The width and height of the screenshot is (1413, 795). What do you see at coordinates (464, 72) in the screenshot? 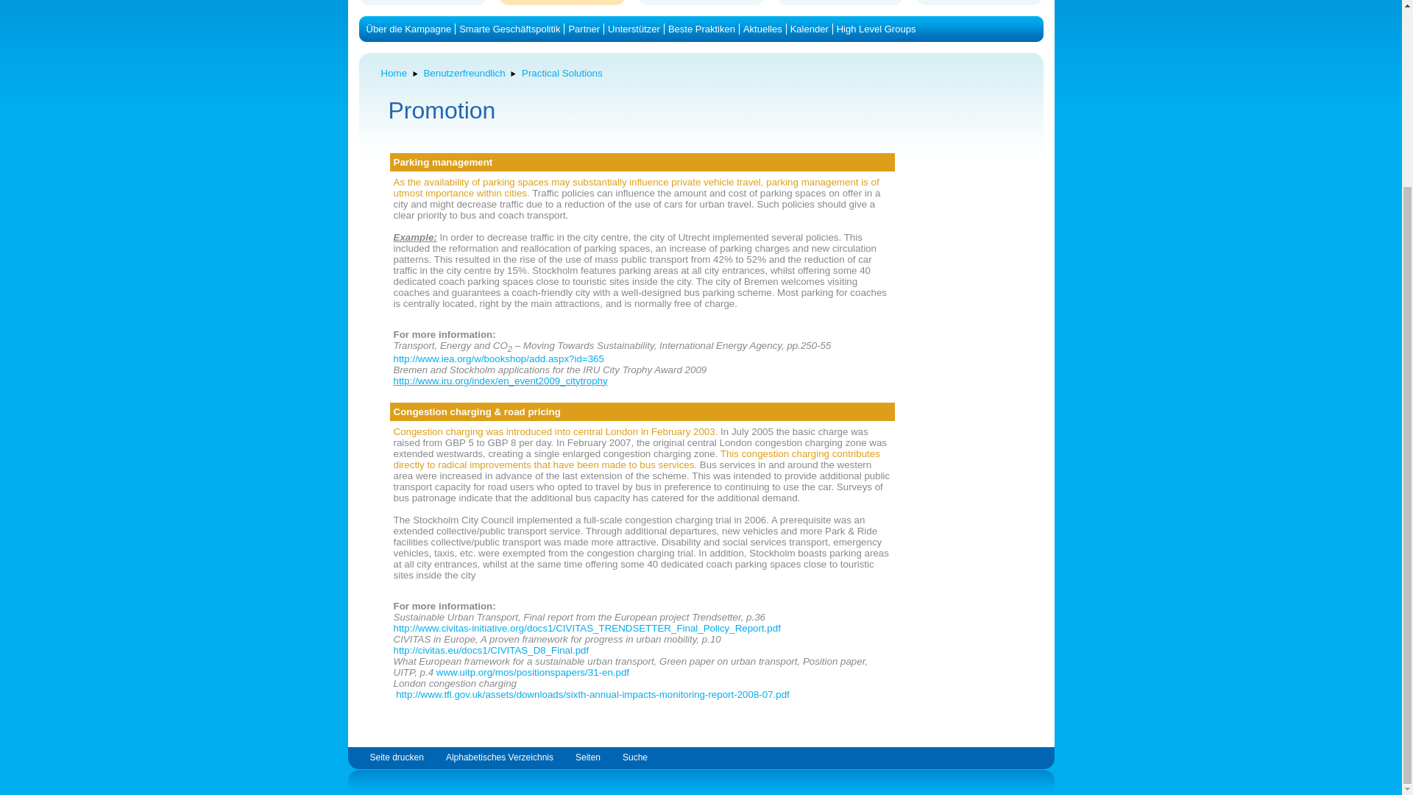
I see `Benutzerfreundlich` at bounding box center [464, 72].